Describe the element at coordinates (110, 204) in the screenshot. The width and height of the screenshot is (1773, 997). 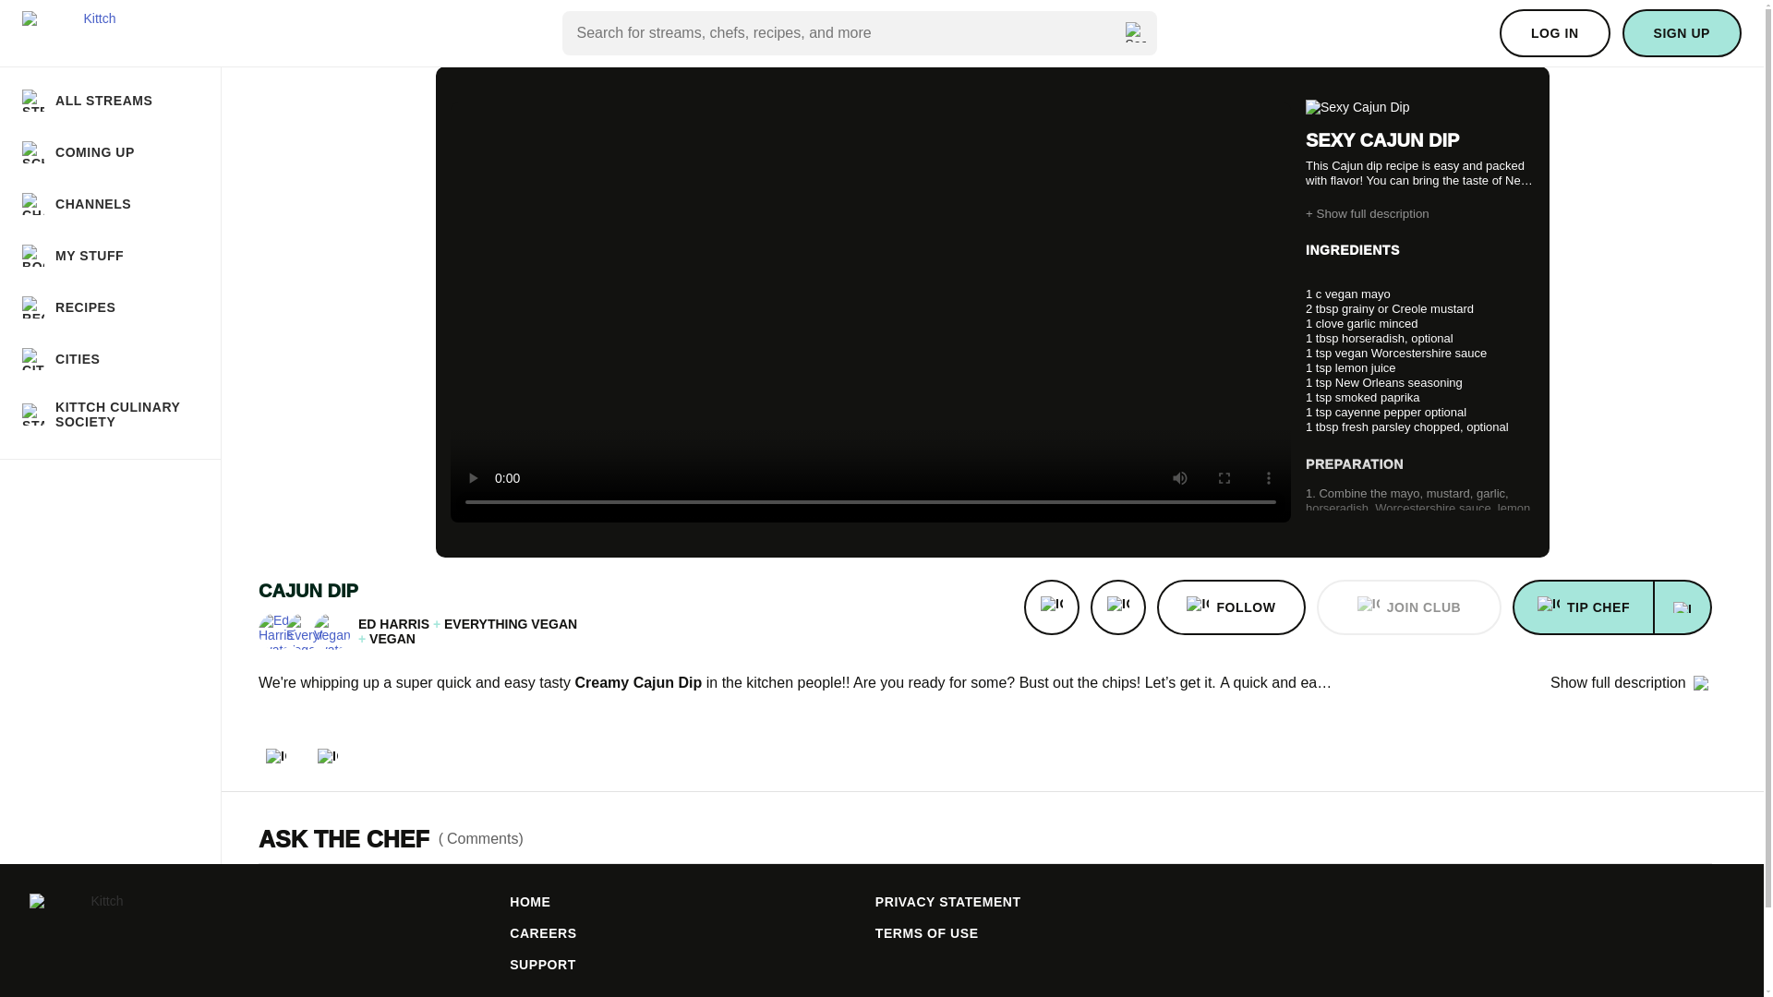
I see `CHANNELS` at that location.